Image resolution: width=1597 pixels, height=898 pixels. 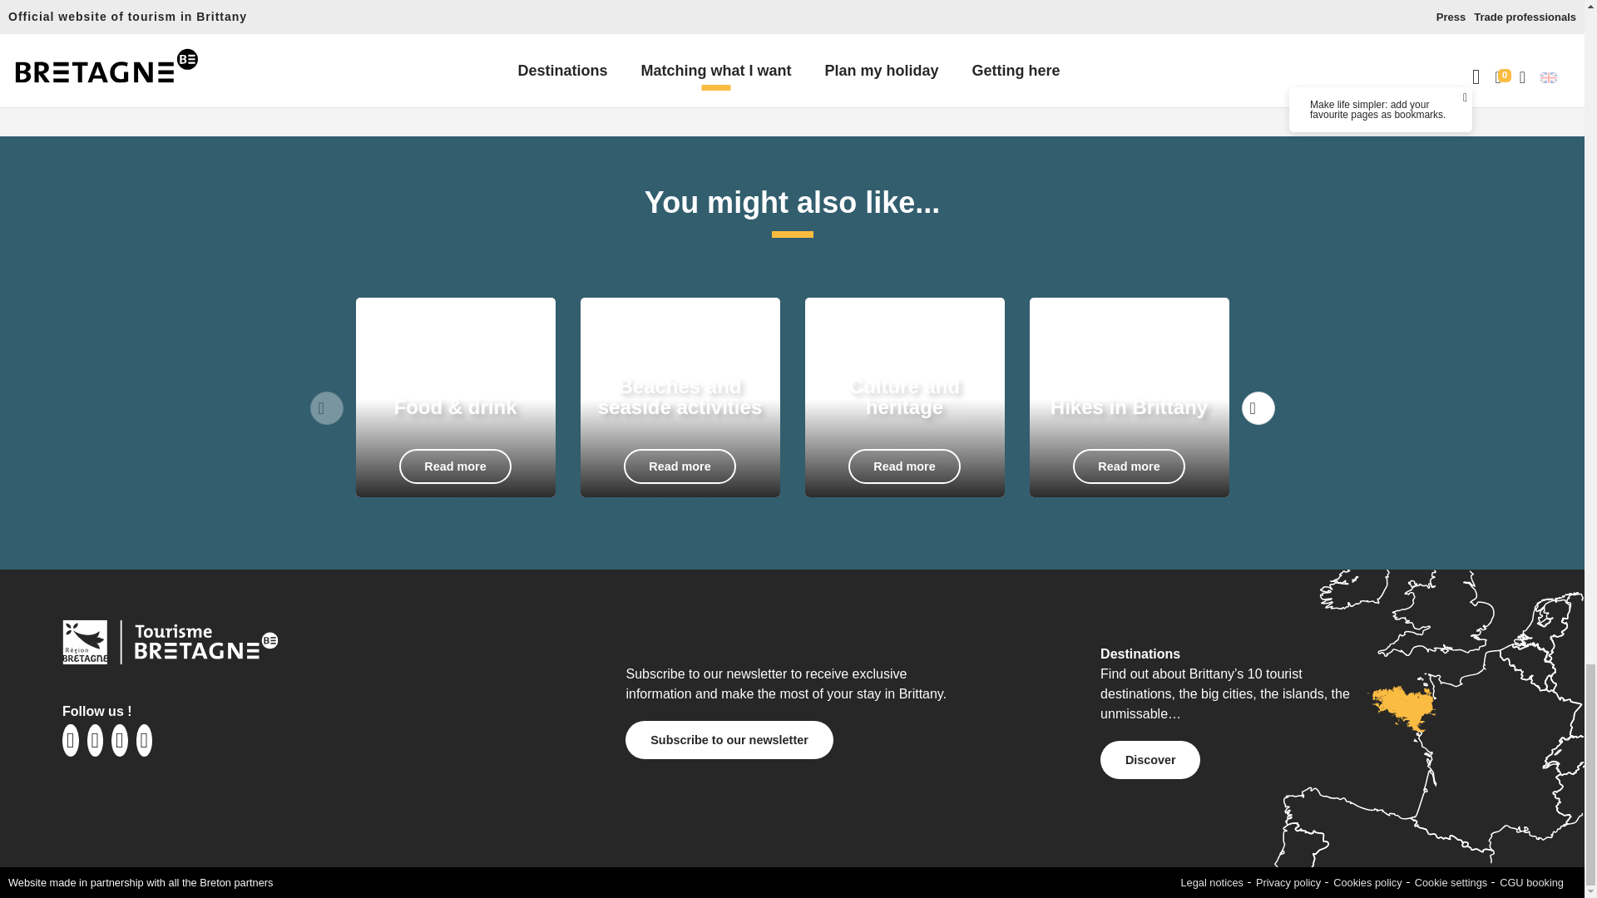 What do you see at coordinates (1451, 883) in the screenshot?
I see `Subscribe to our newsletter` at bounding box center [1451, 883].